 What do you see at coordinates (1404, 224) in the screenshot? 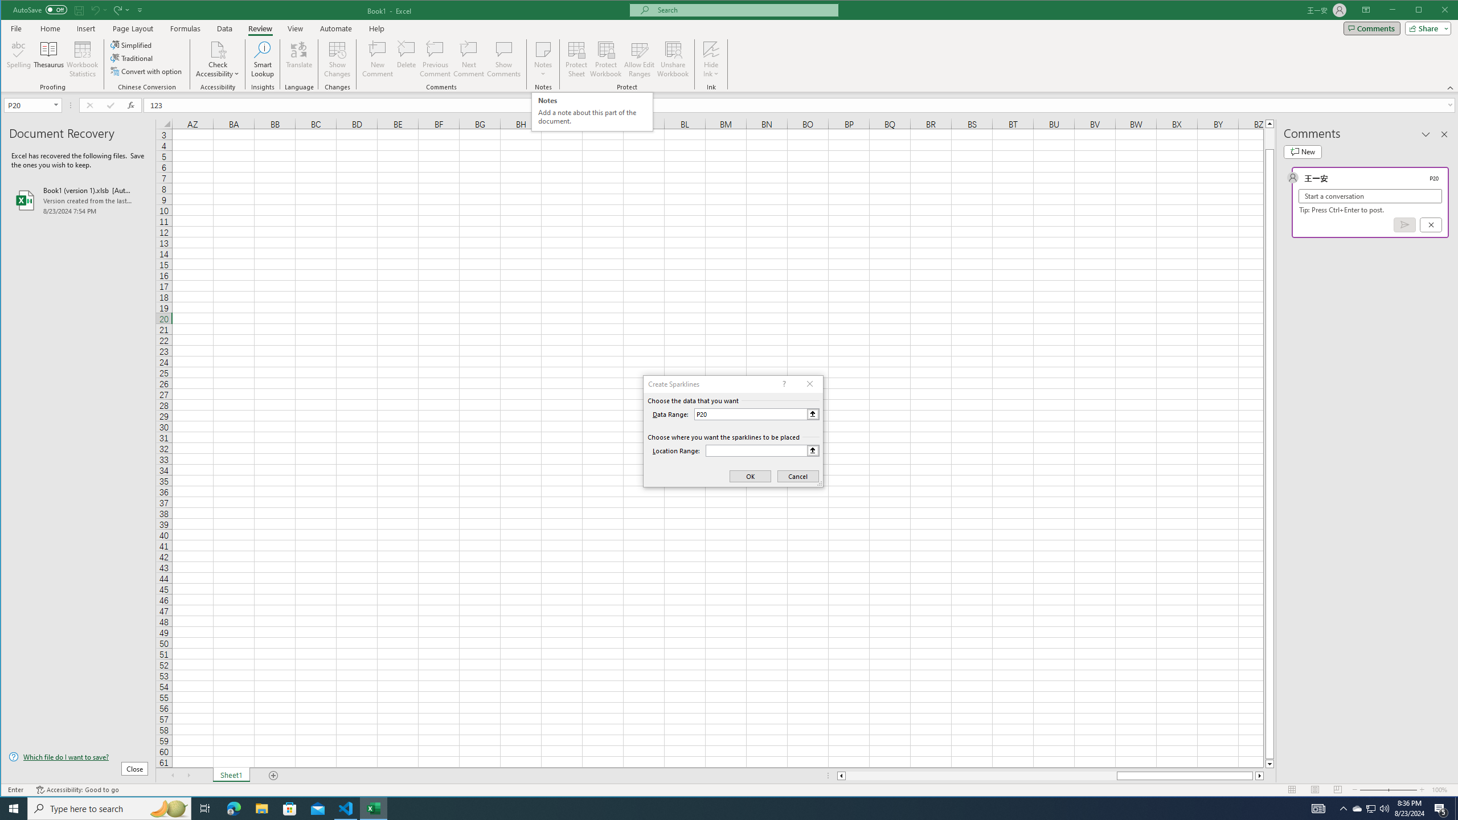
I see `Post comment (Ctrl + Enter)` at bounding box center [1404, 224].